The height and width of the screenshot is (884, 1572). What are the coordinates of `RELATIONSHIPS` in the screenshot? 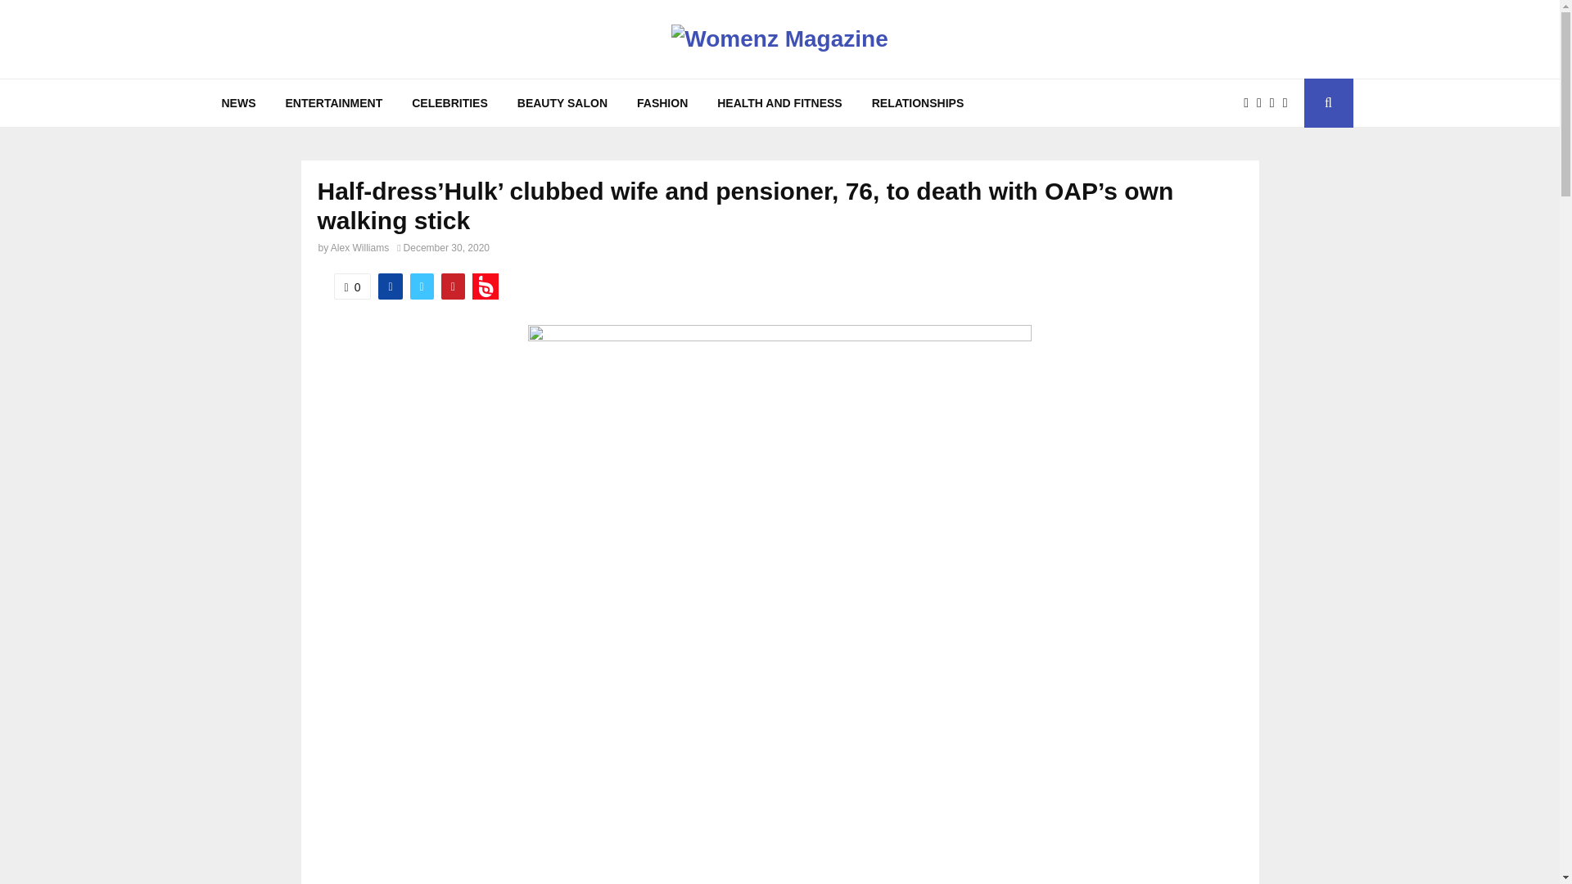 It's located at (918, 103).